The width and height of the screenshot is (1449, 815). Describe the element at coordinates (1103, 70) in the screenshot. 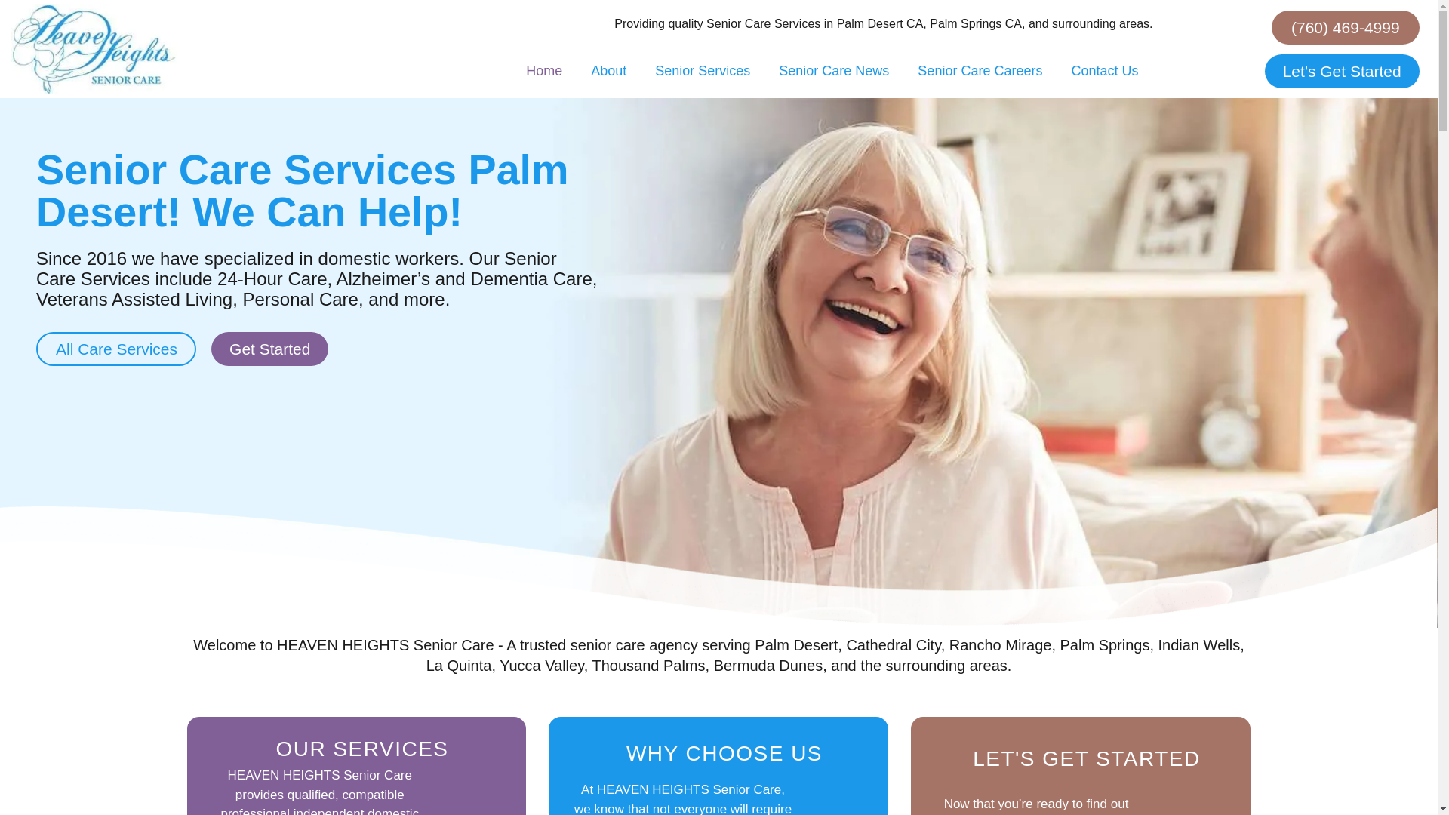

I see `Contact Us` at that location.